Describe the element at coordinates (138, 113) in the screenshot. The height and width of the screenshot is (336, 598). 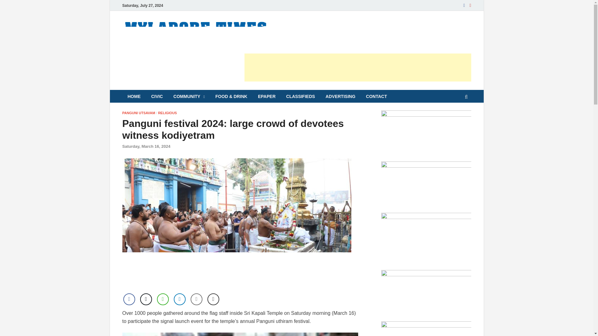
I see `PANGUNI UTSAVAM` at that location.